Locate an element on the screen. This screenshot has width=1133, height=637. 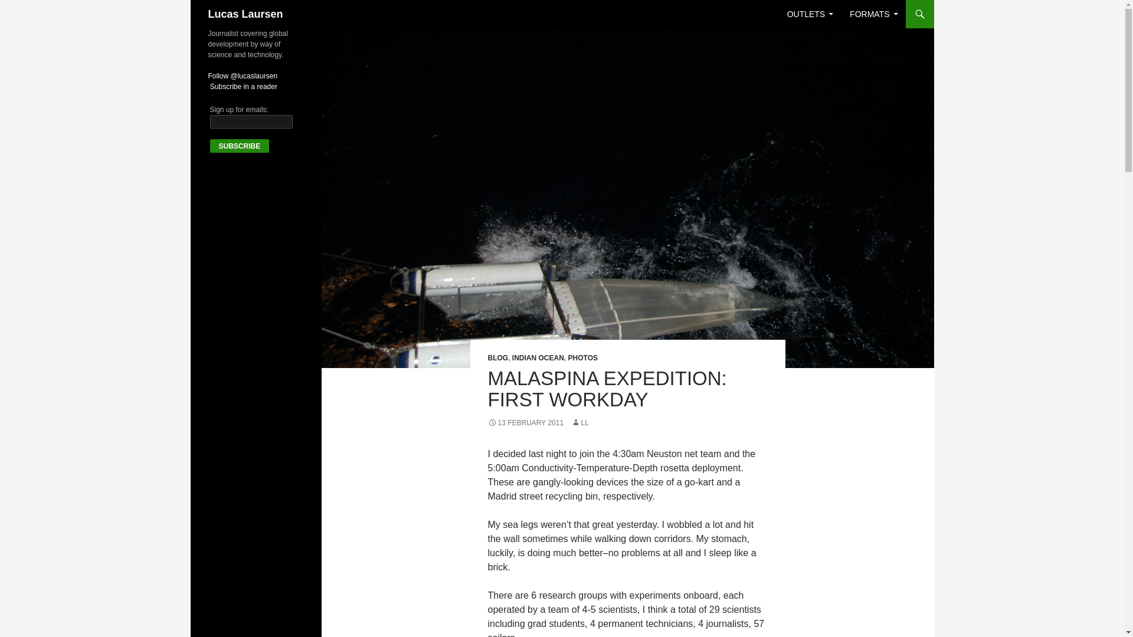
Subscribe is located at coordinates (240, 146).